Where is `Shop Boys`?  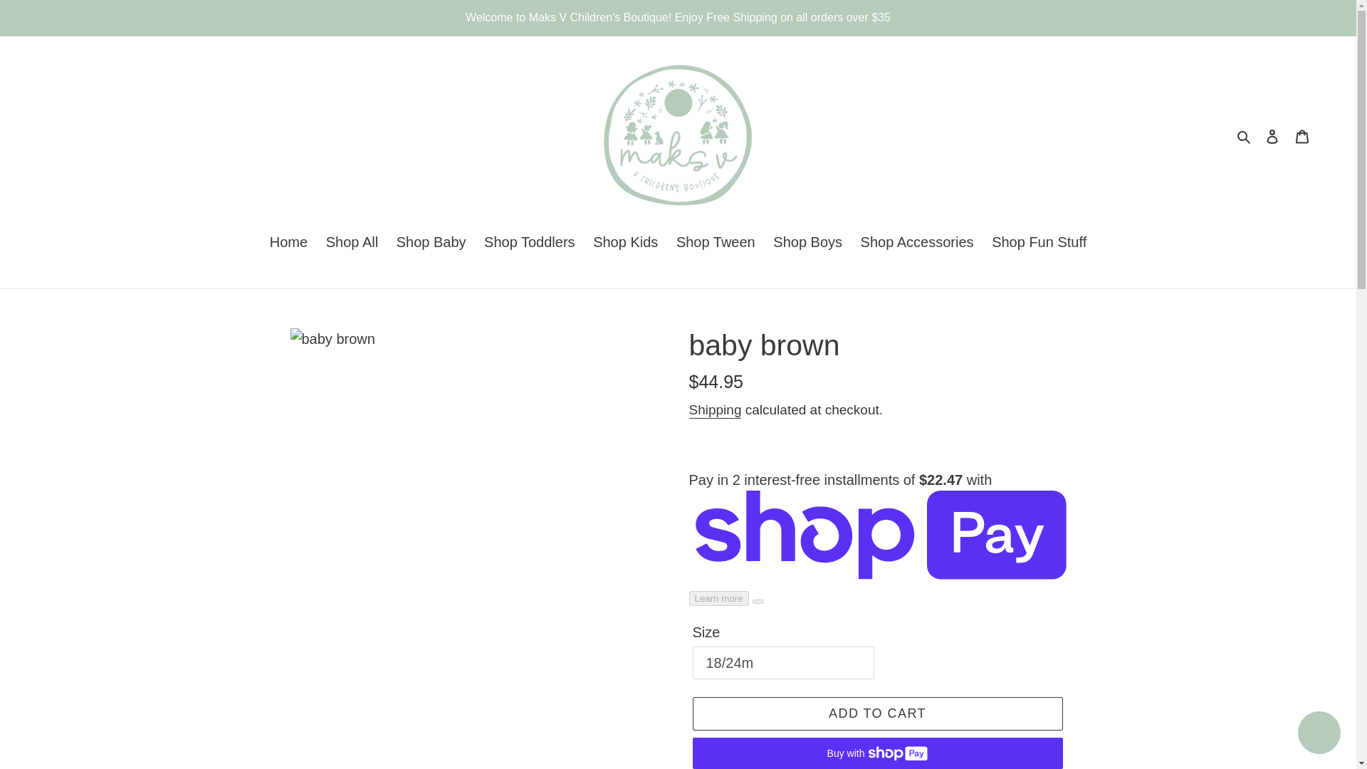 Shop Boys is located at coordinates (807, 243).